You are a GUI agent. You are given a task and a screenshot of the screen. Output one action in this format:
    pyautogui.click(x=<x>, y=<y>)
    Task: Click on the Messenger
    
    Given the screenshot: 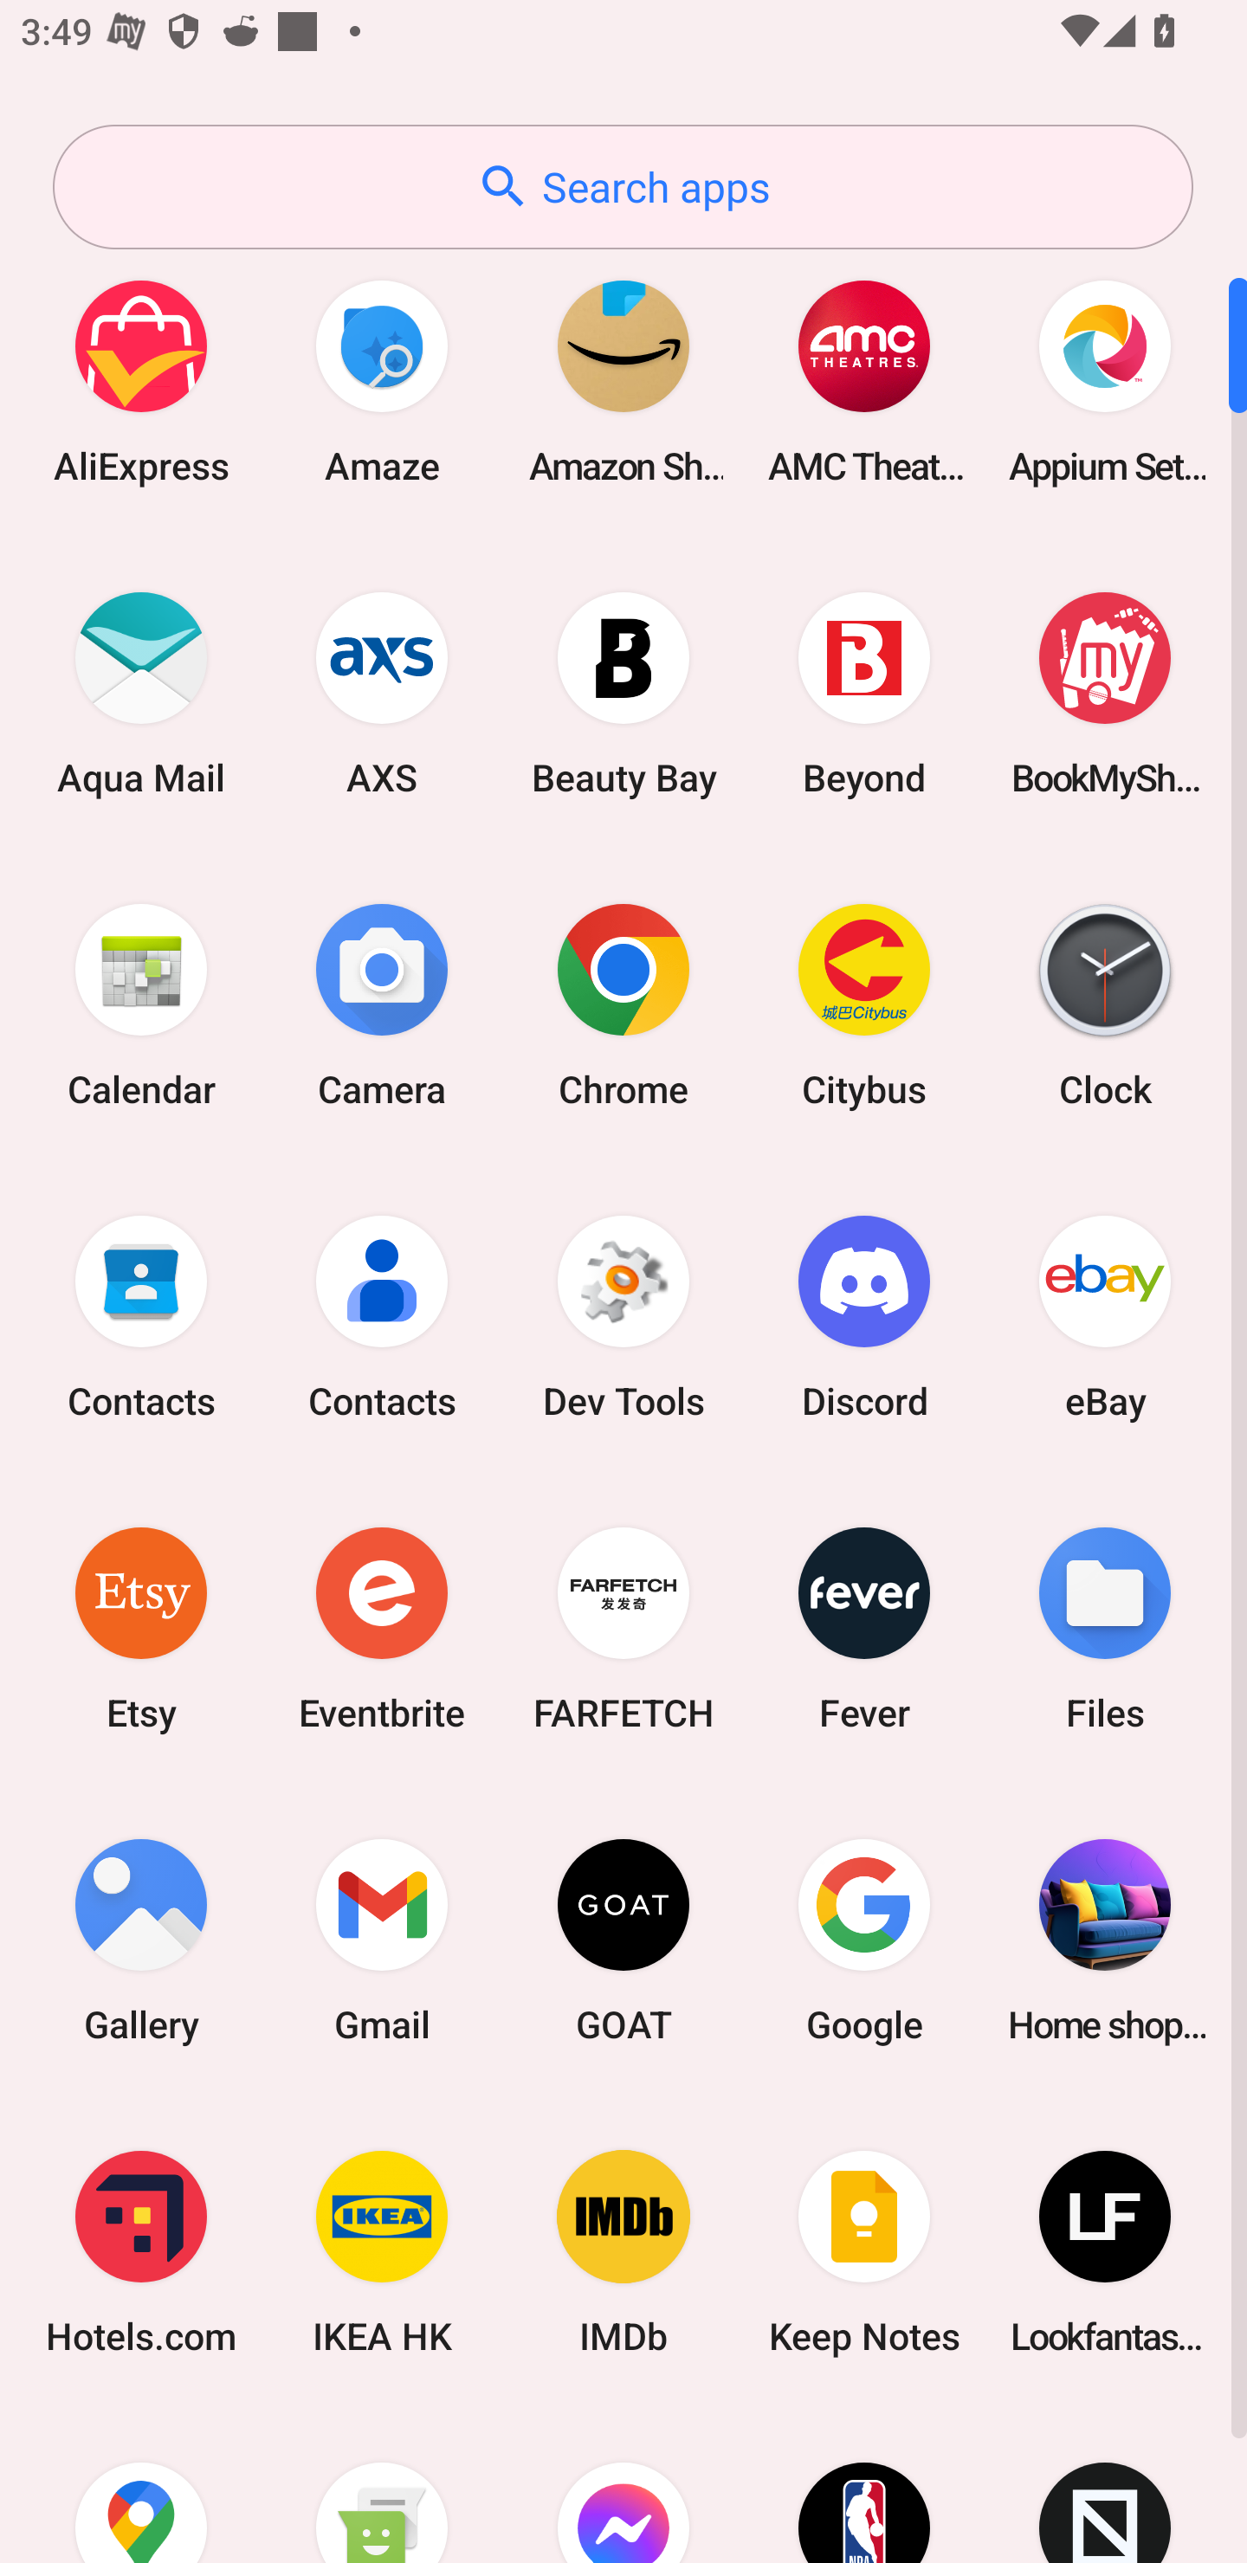 What is the action you would take?
    pyautogui.click(x=623, y=2486)
    